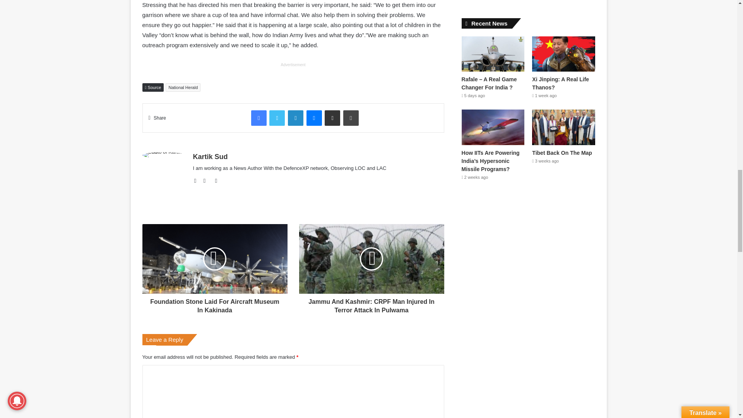 The image size is (743, 418). Describe the element at coordinates (296, 118) in the screenshot. I see `LinkedIn` at that location.